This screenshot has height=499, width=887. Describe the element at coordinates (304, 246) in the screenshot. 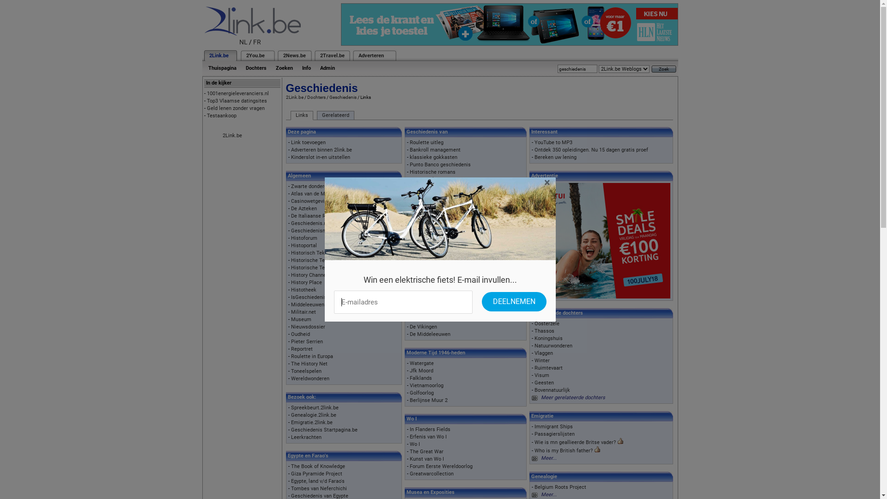

I see `Histoportal` at that location.